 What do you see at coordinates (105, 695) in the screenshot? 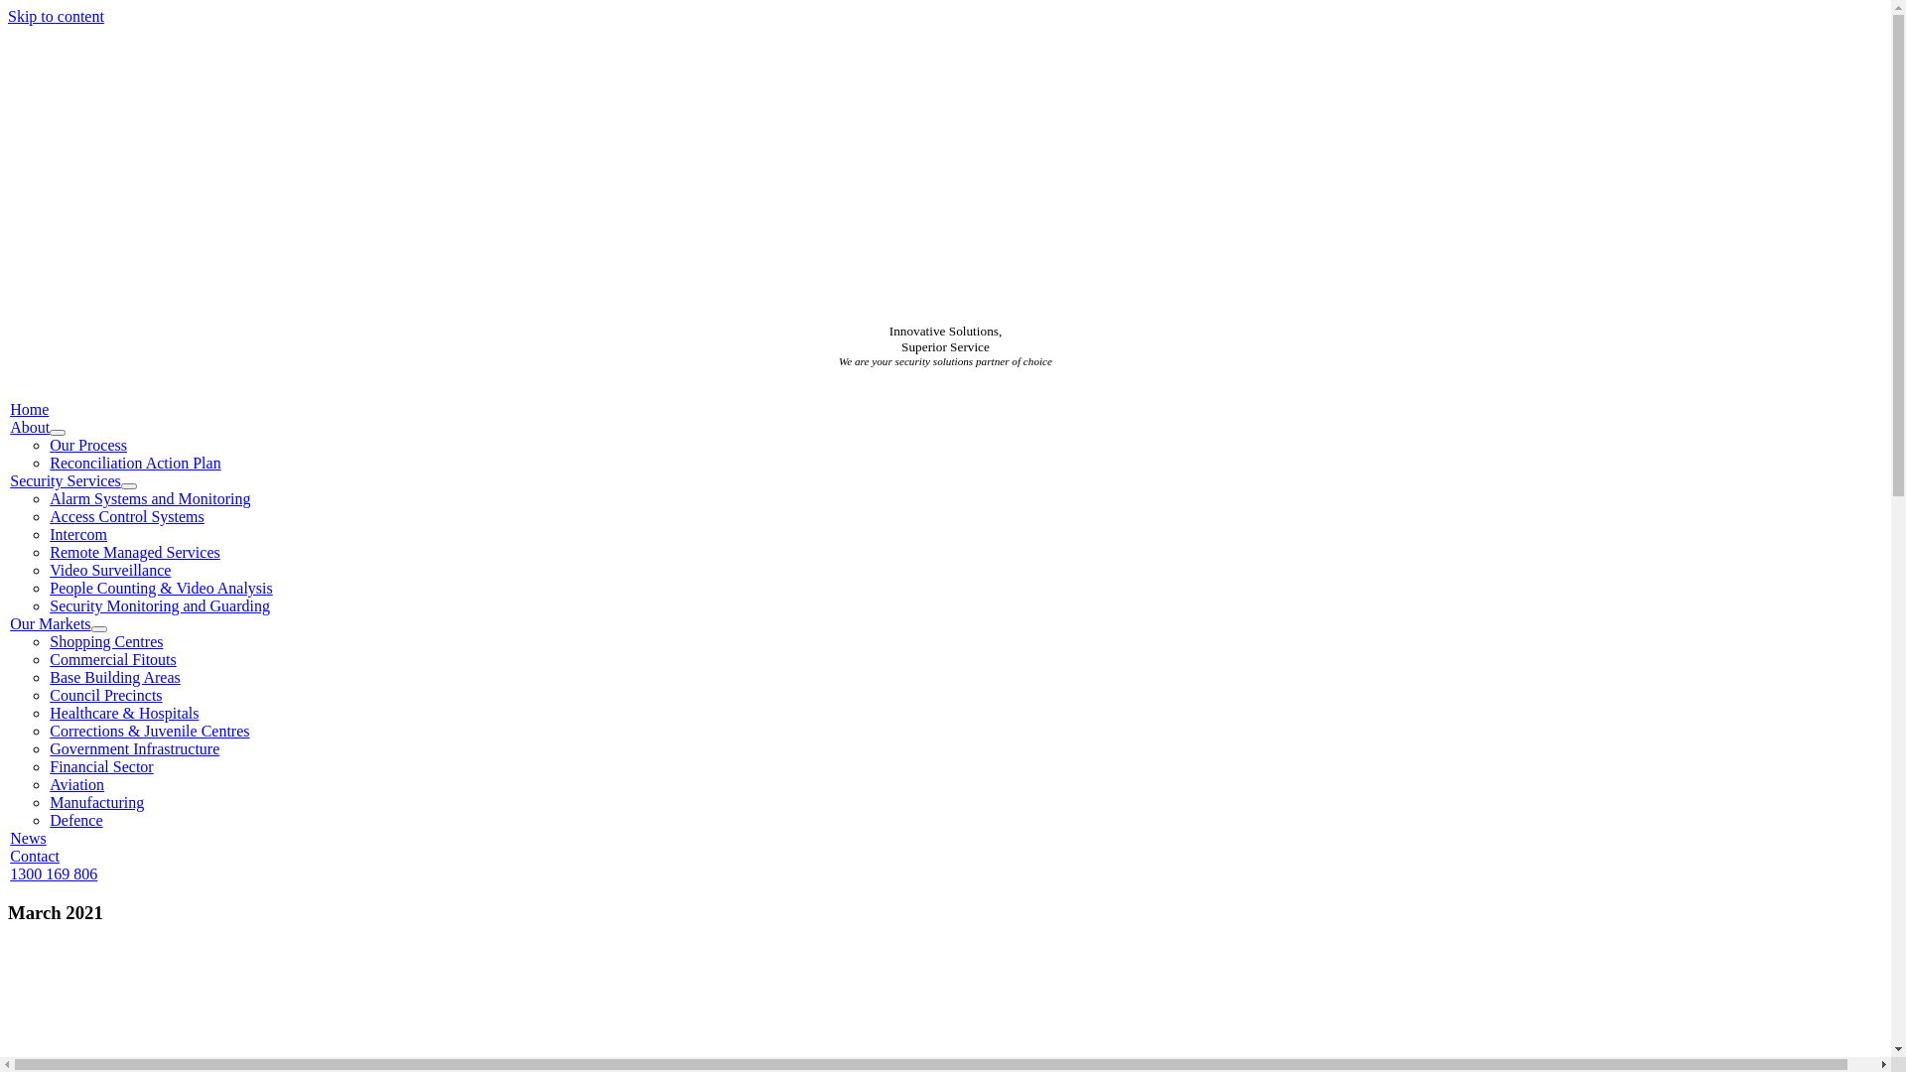
I see `Council Precincts` at bounding box center [105, 695].